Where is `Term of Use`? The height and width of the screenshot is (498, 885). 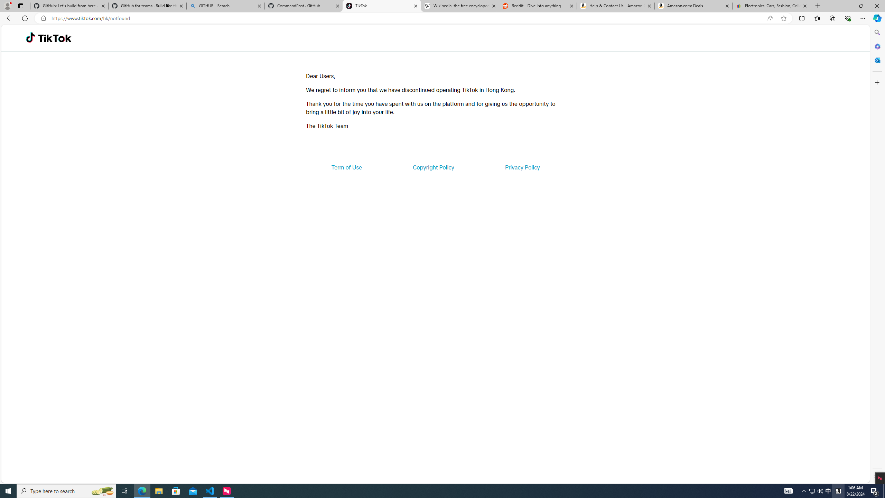
Term of Use is located at coordinates (346, 167).